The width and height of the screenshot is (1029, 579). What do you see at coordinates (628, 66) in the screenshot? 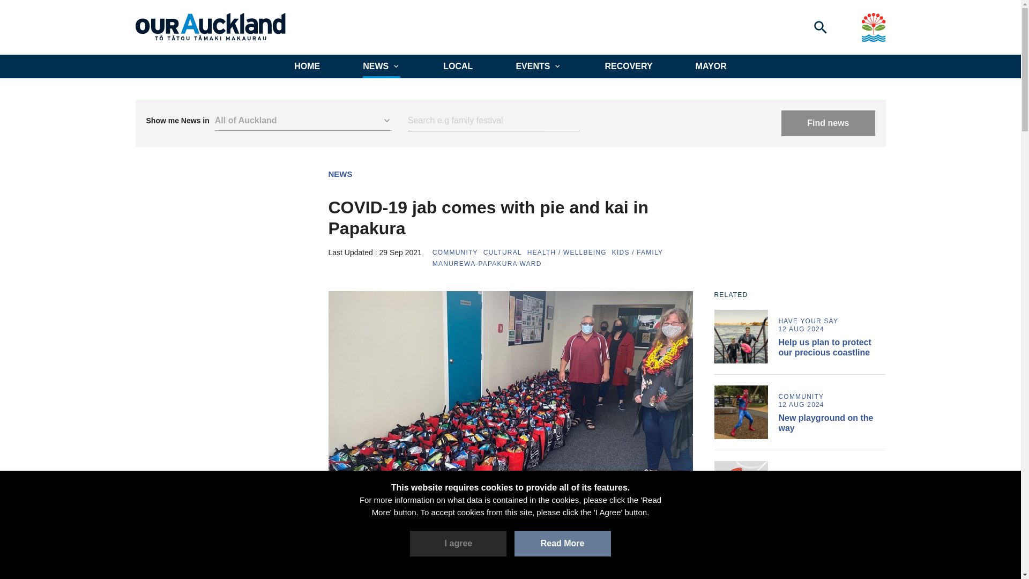
I see `RECOVERY` at bounding box center [628, 66].